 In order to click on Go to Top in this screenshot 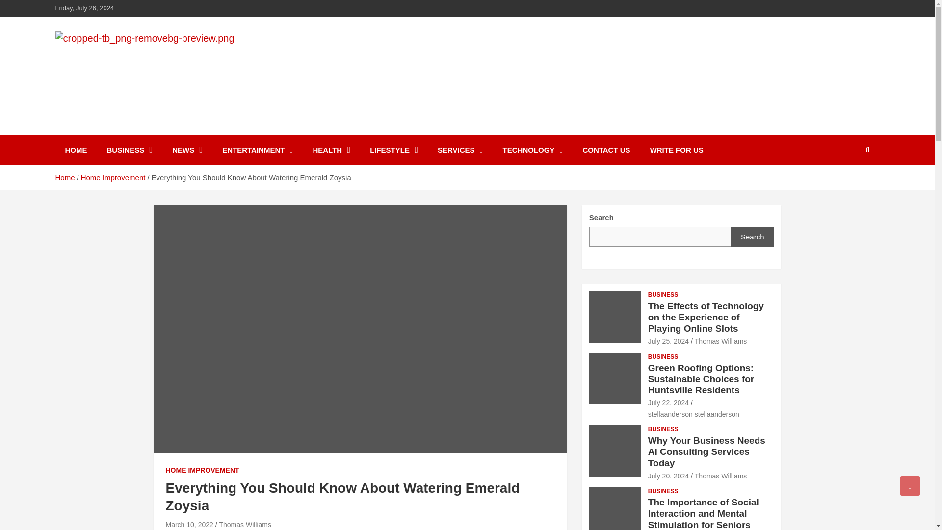, I will do `click(910, 485)`.